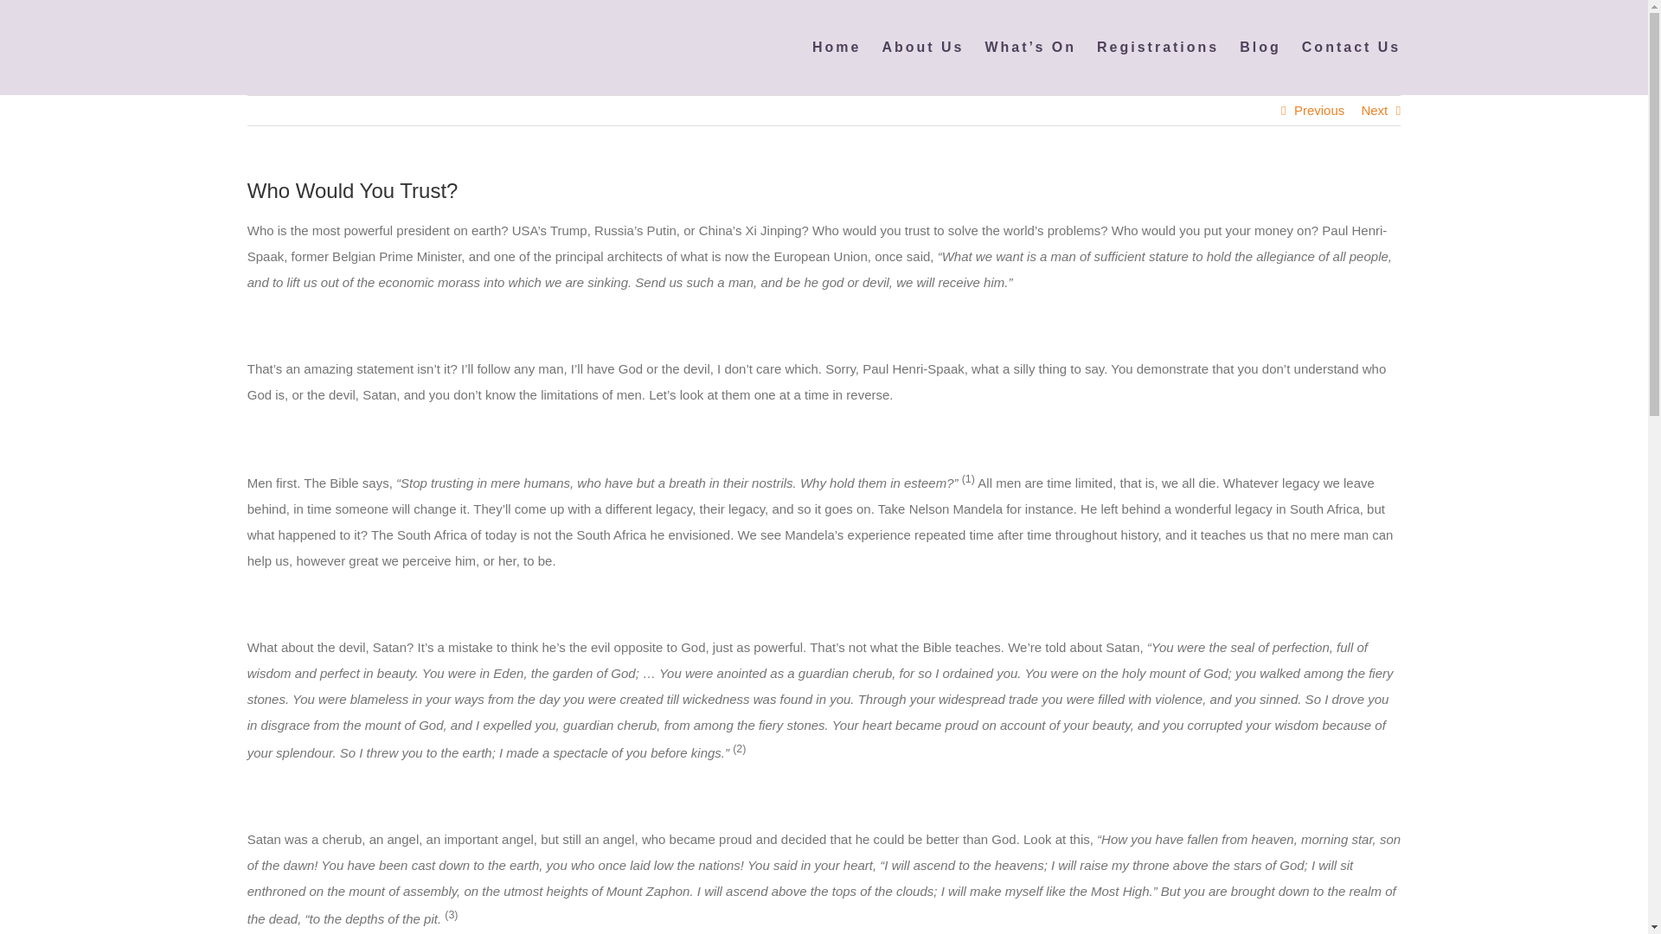 This screenshot has width=1661, height=934. I want to click on About Us, so click(922, 48).